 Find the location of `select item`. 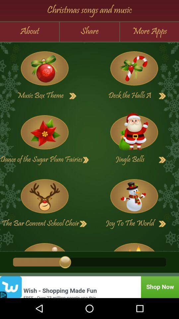

select item is located at coordinates (44, 132).